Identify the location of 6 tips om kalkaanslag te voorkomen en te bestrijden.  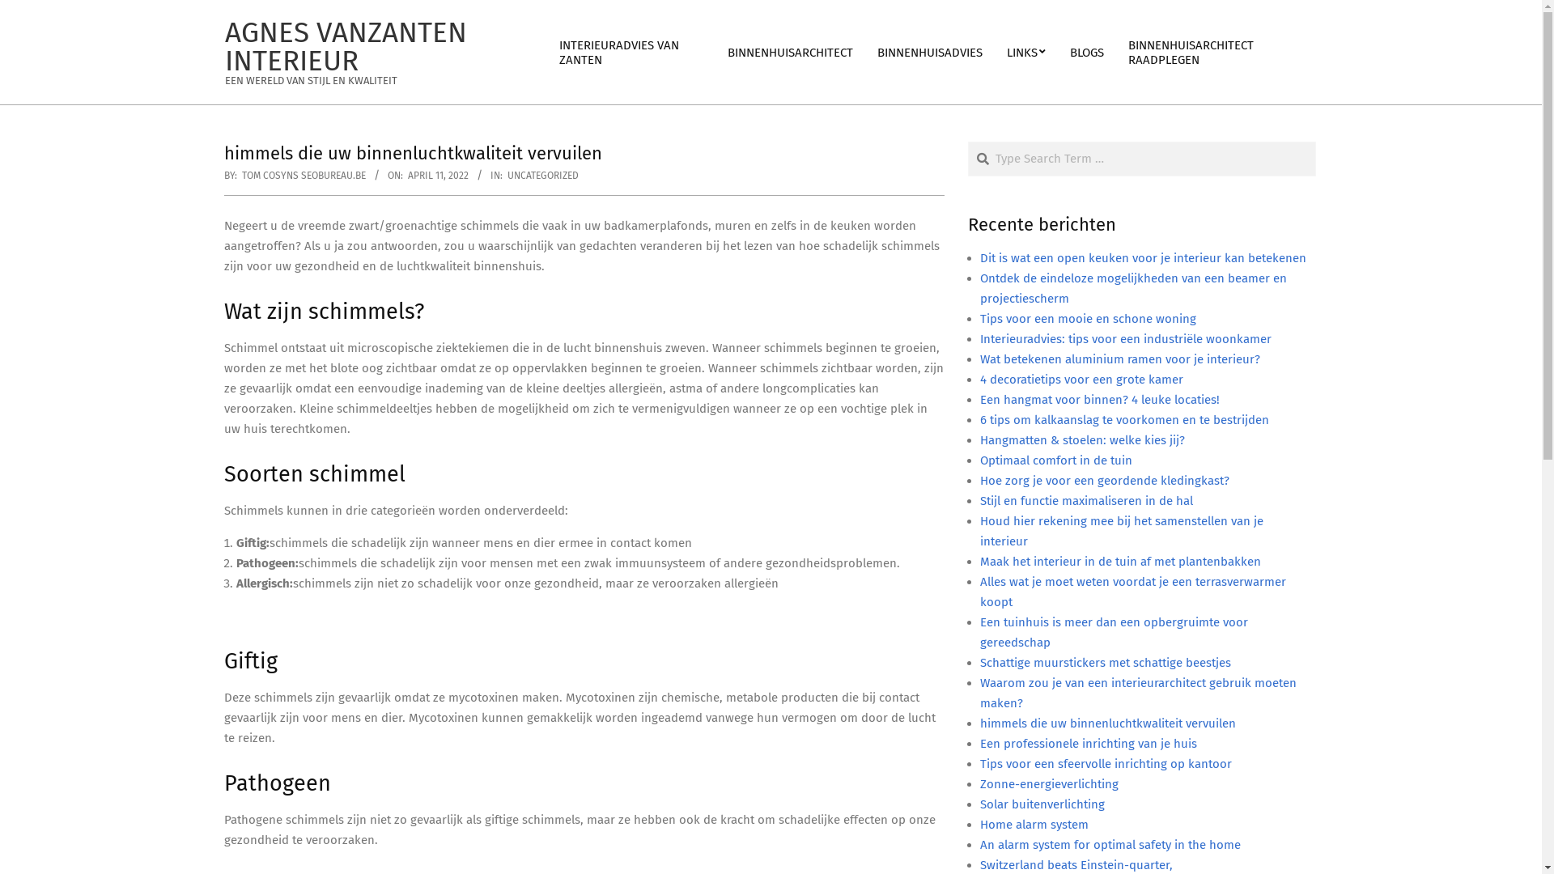
(1123, 420).